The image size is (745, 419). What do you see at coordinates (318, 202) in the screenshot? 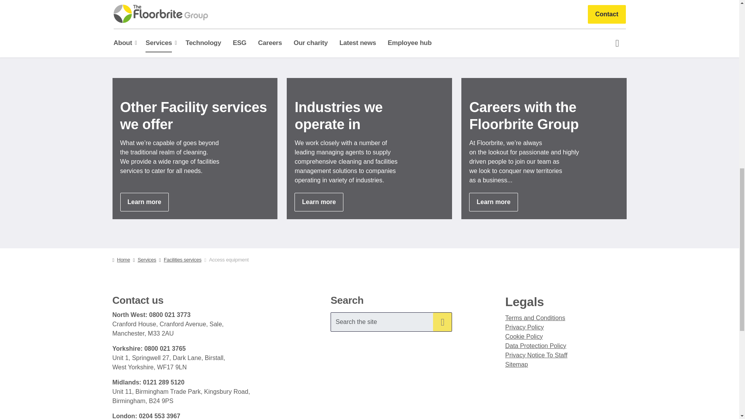
I see `Industry sectors` at bounding box center [318, 202].